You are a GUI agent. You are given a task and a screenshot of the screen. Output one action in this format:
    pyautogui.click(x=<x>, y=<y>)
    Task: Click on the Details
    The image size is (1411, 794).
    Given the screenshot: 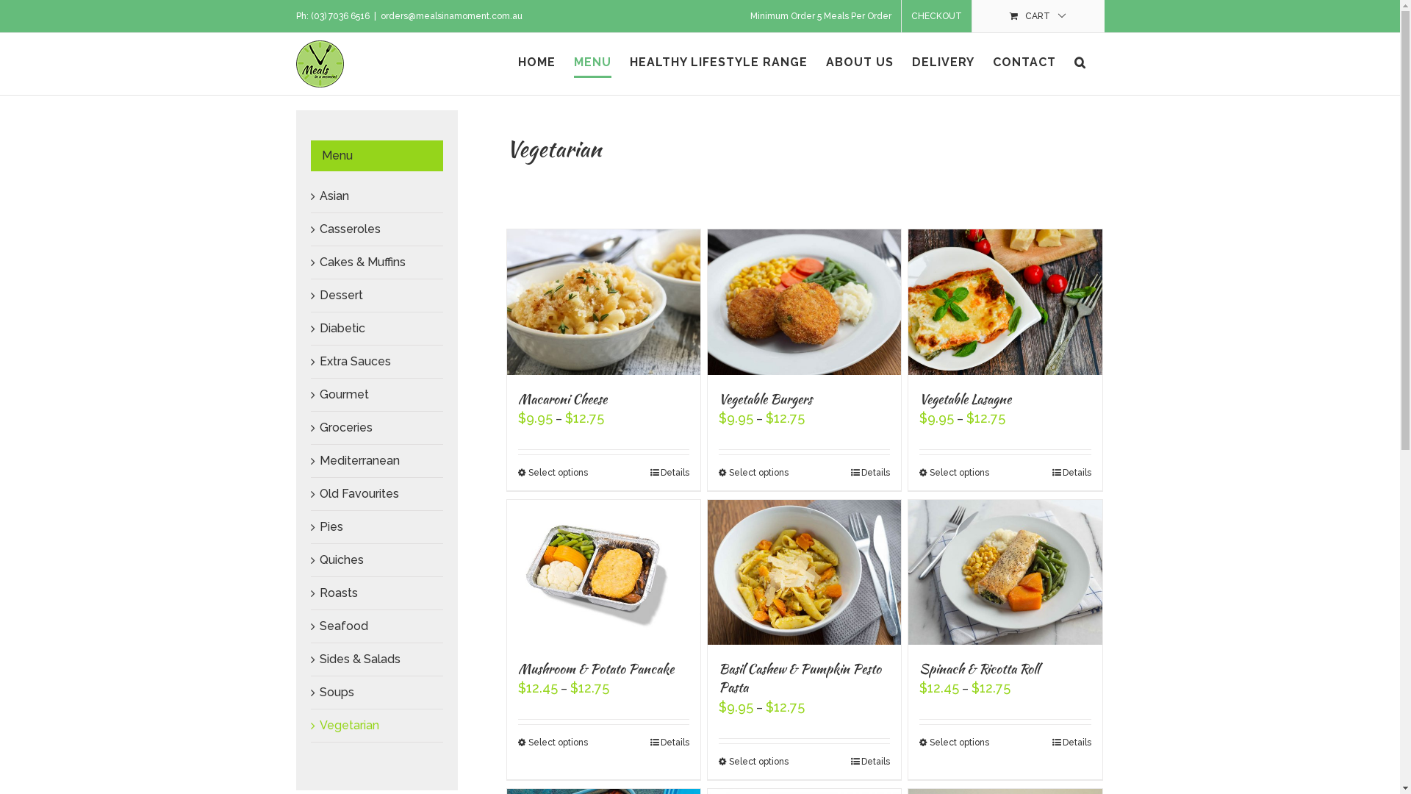 What is the action you would take?
    pyautogui.click(x=670, y=473)
    